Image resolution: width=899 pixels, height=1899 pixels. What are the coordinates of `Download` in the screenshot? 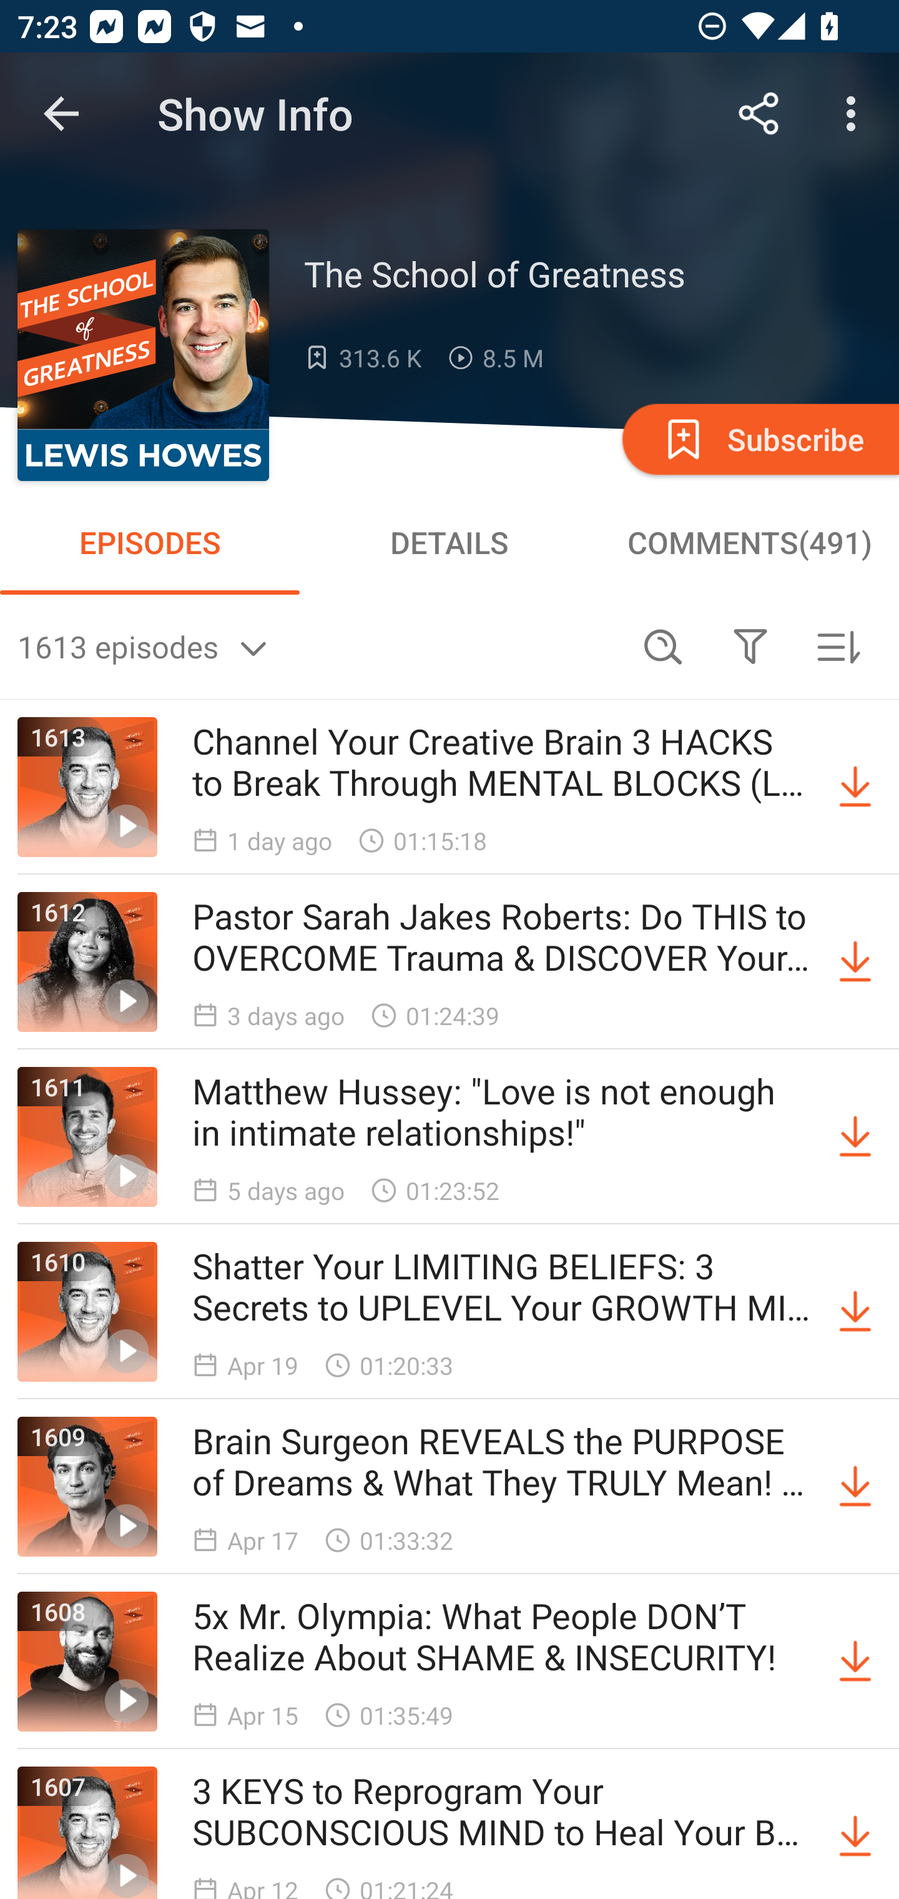 It's located at (855, 1312).